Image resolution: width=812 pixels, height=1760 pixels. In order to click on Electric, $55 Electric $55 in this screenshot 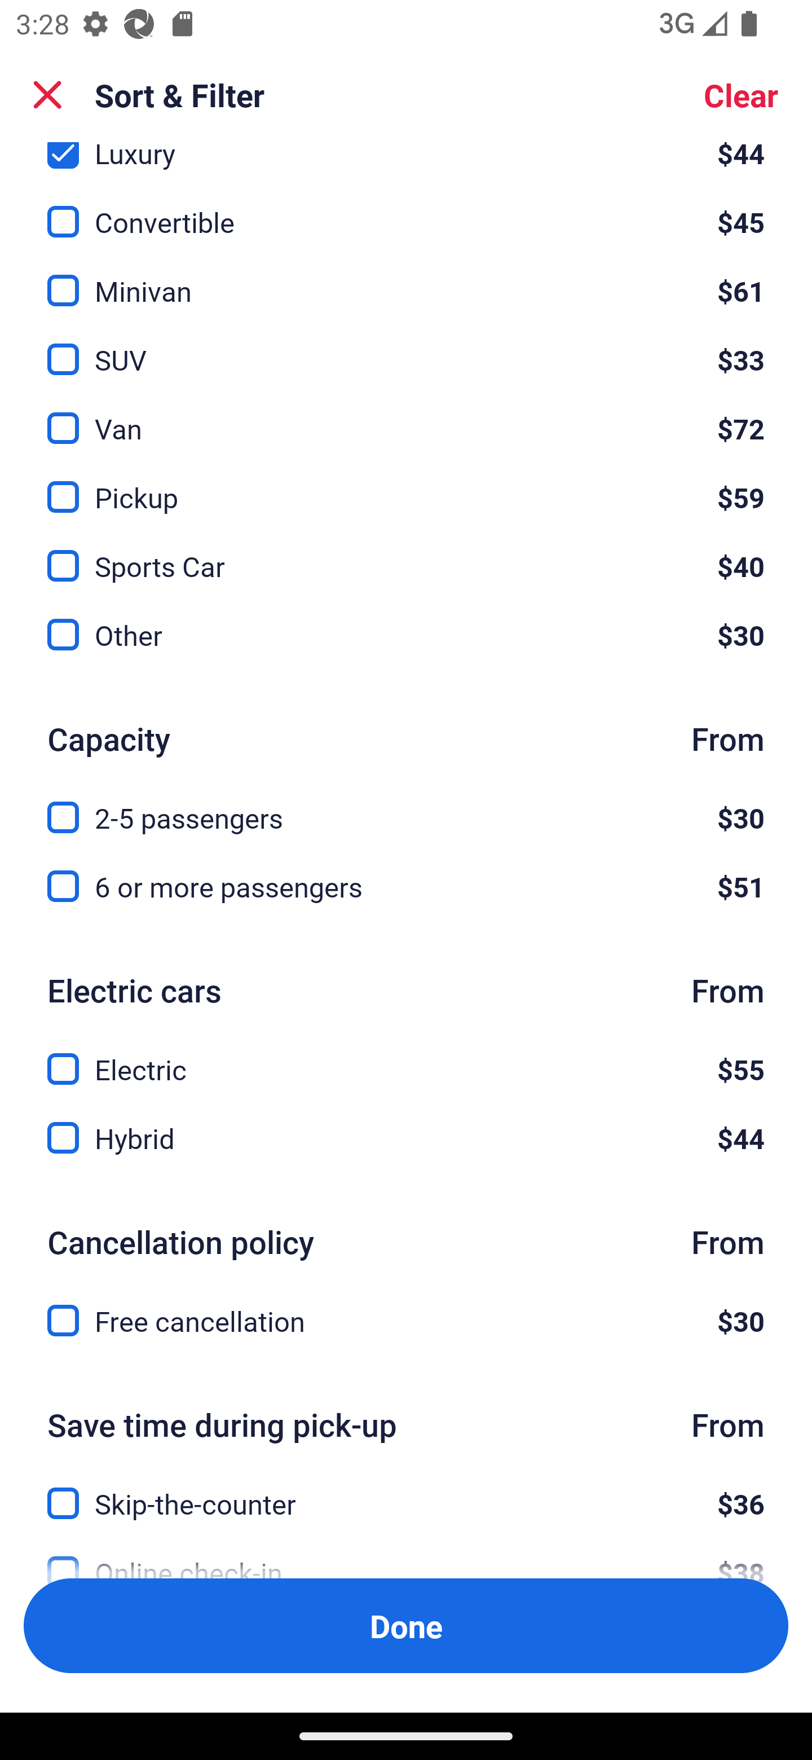, I will do `click(406, 1057)`.